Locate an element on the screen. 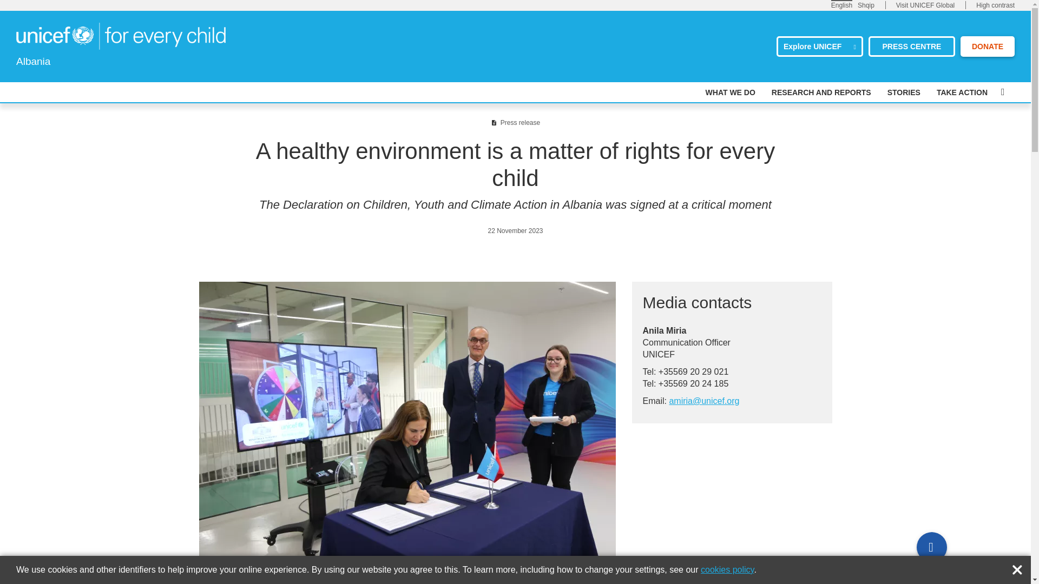 The height and width of the screenshot is (584, 1039). PRESS CENTRE is located at coordinates (911, 45).